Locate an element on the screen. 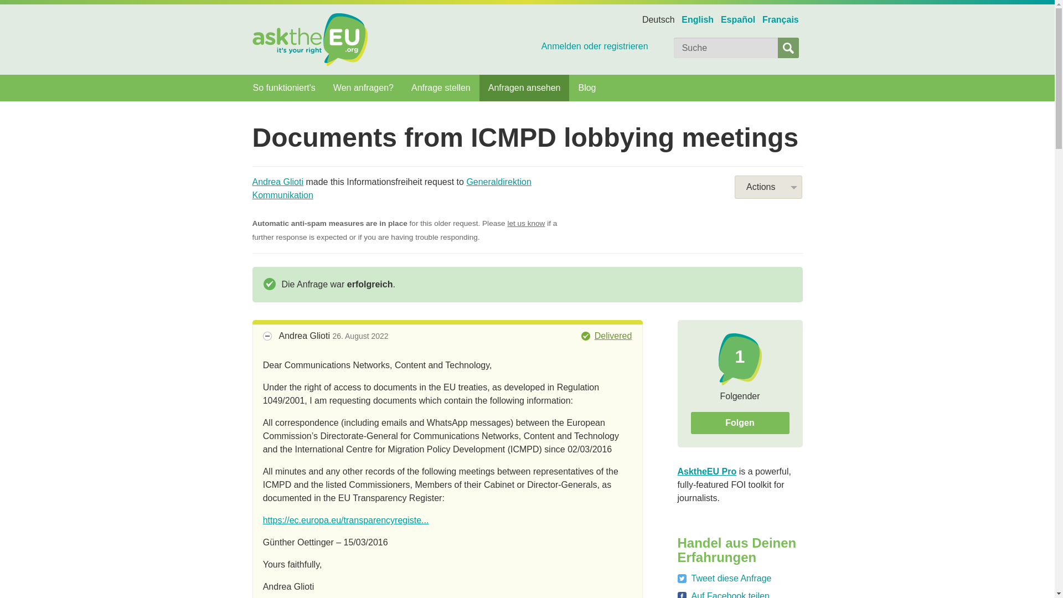  Anmelden oder registrieren is located at coordinates (549, 46).